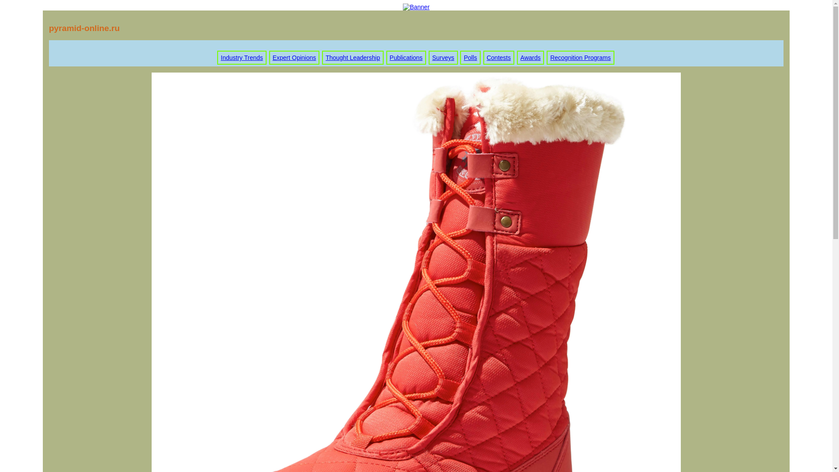 The image size is (839, 472). I want to click on Thought Leadership, so click(352, 58).